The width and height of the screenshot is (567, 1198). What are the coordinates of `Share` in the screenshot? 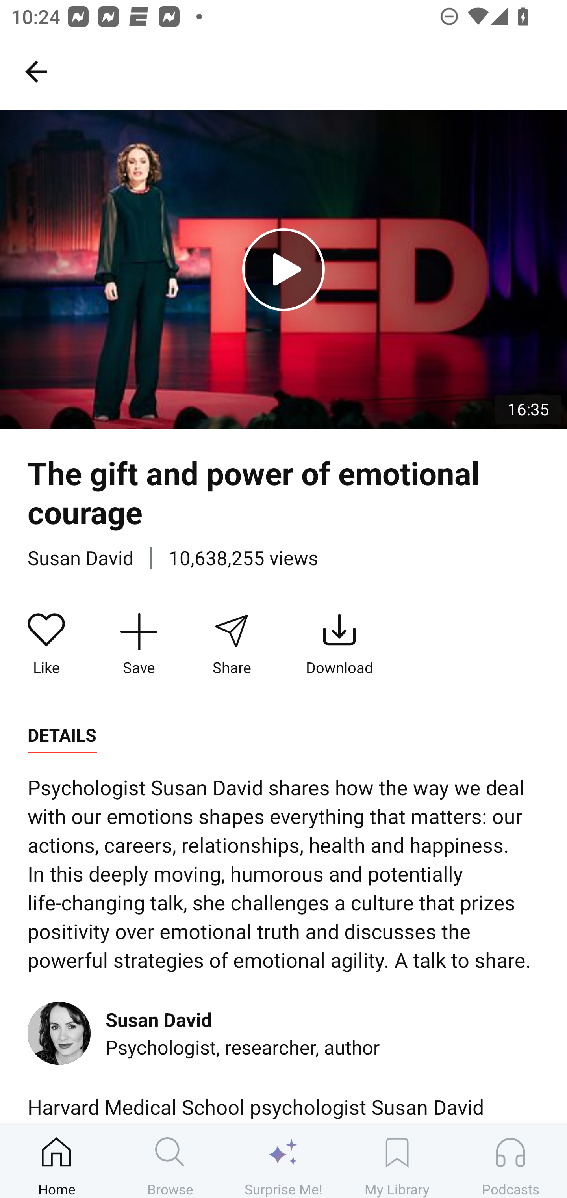 It's located at (231, 644).